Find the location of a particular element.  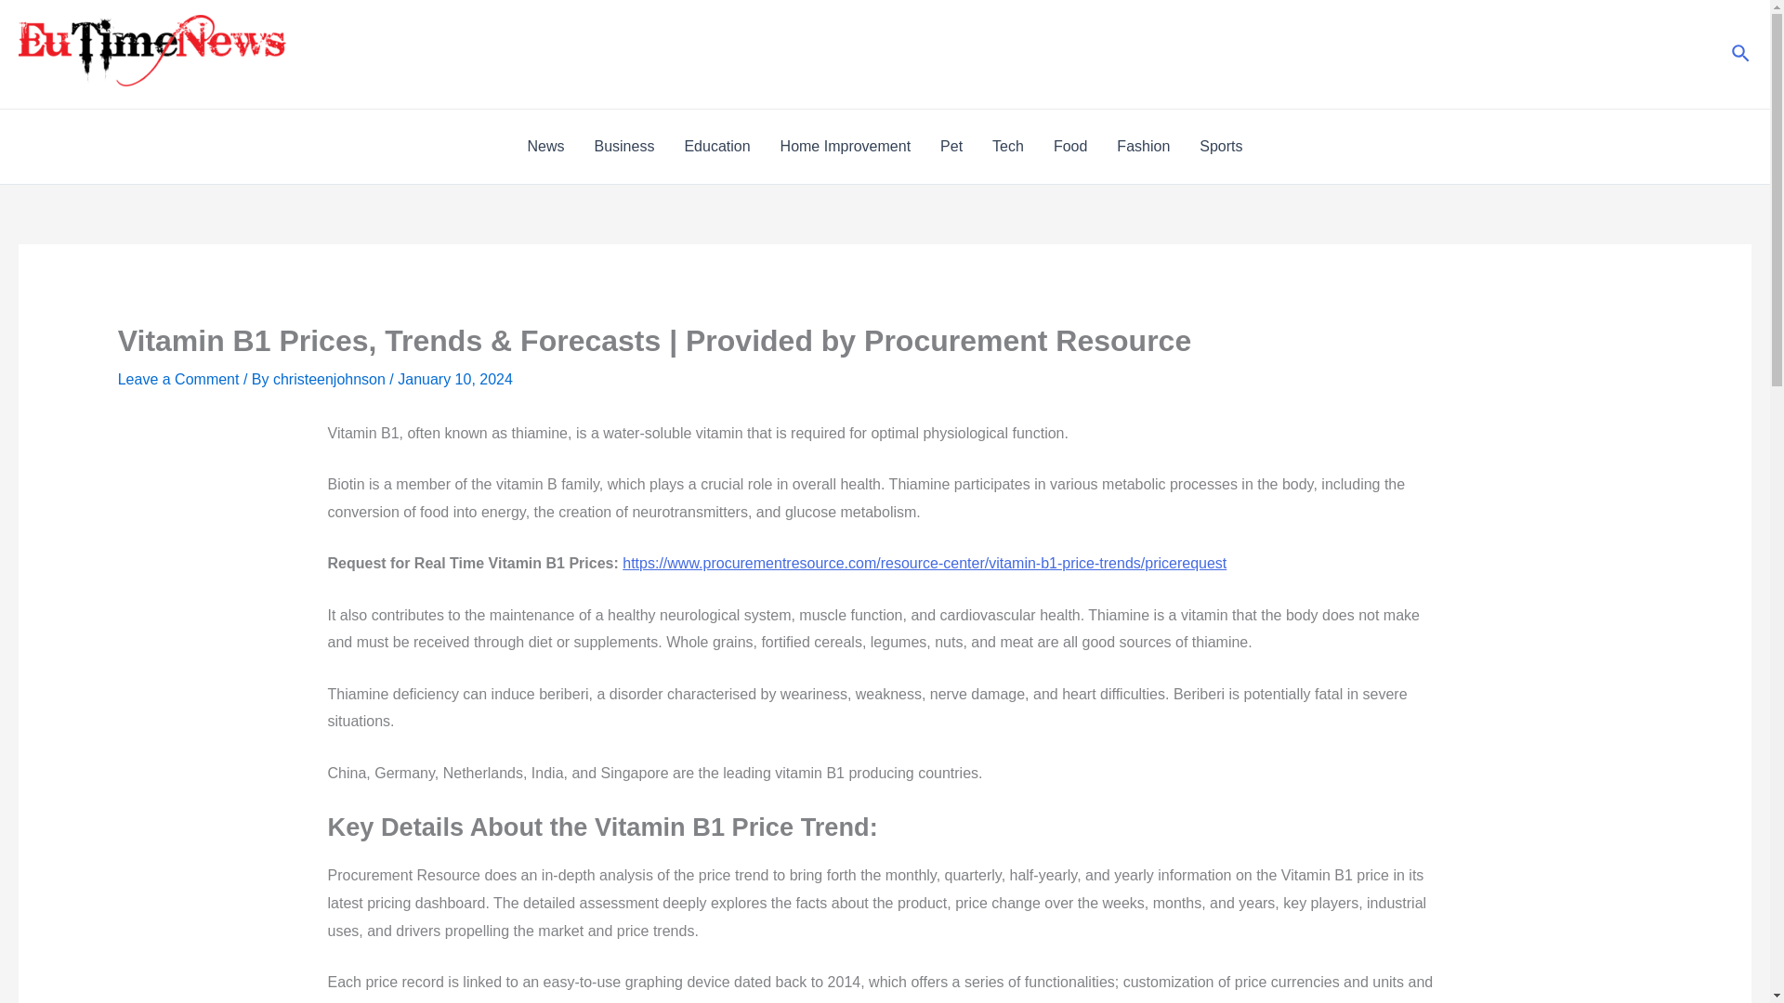

christeenjohnson is located at coordinates (331, 379).